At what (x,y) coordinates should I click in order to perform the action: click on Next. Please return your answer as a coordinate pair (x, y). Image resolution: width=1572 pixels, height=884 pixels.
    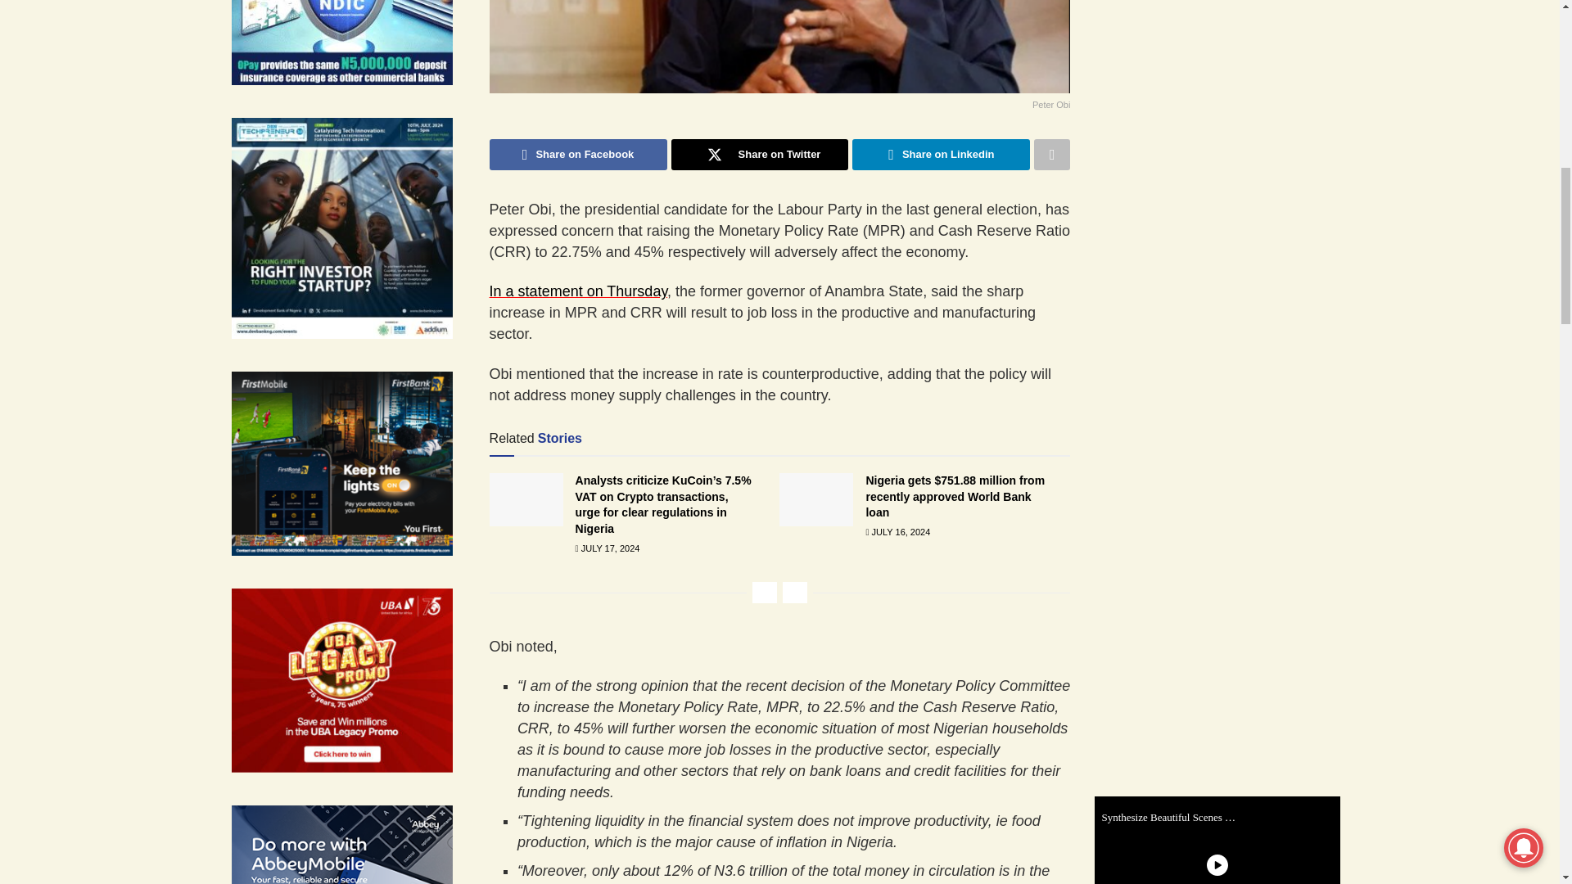
    Looking at the image, I should click on (795, 592).